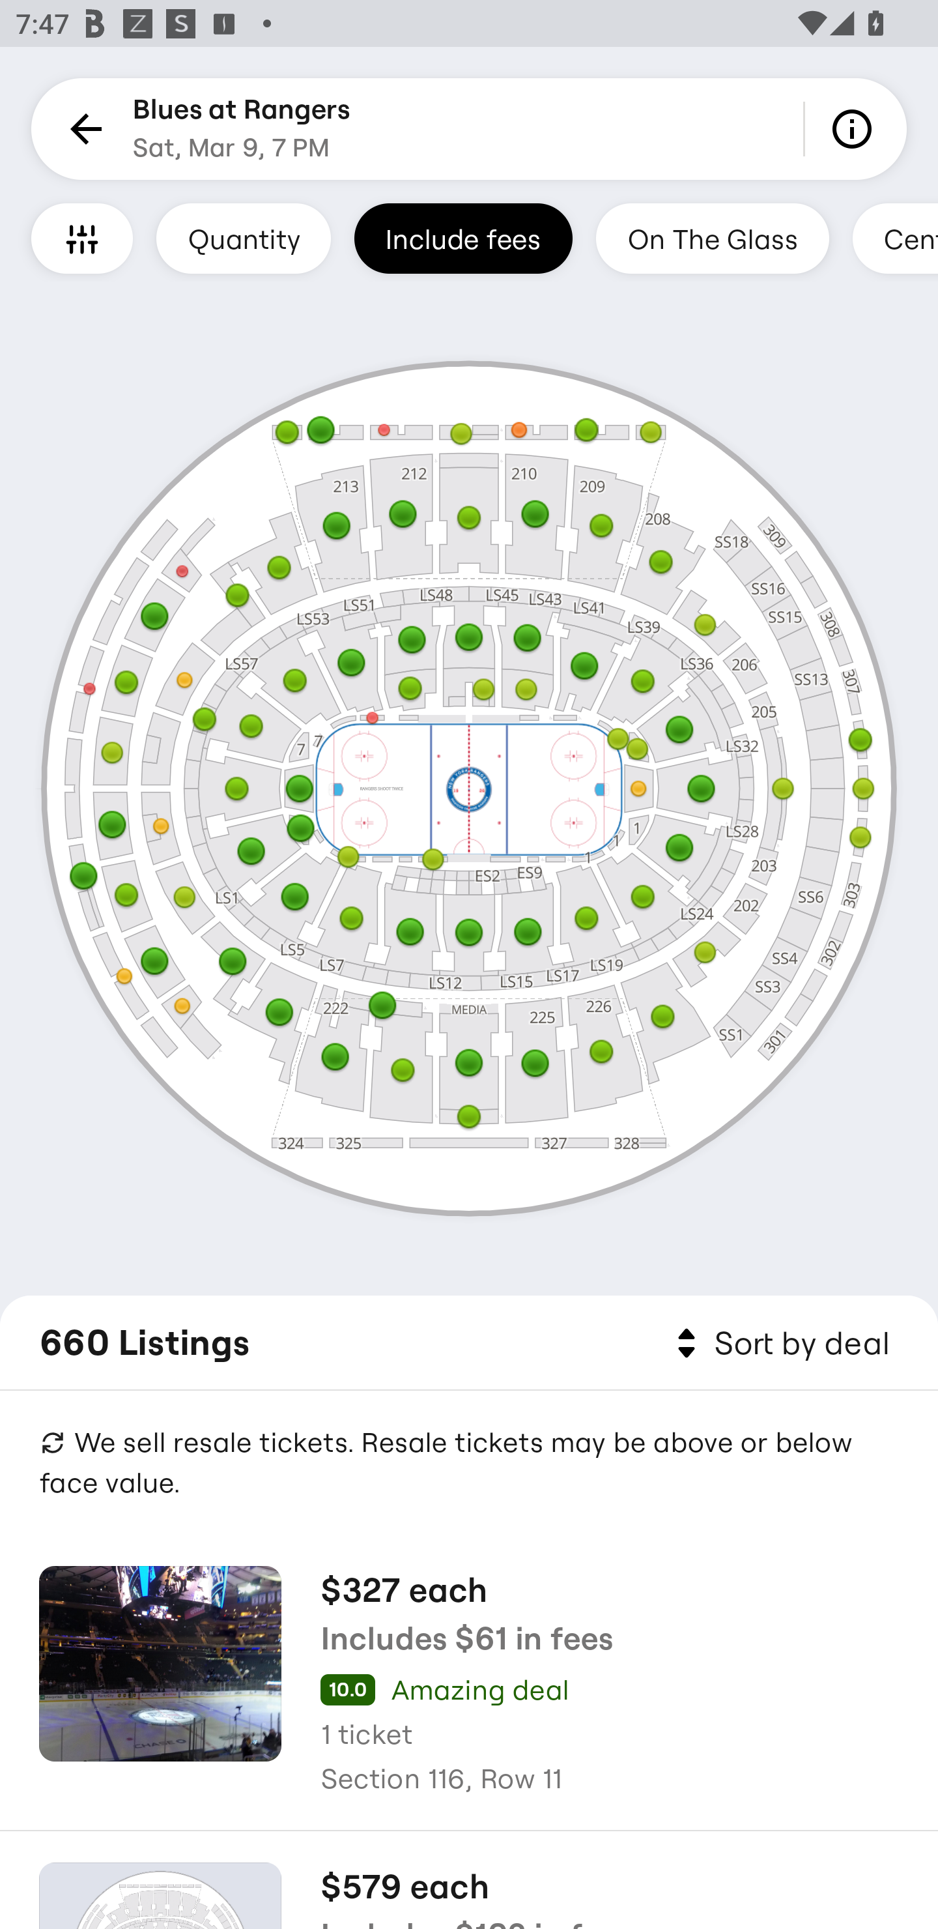 Image resolution: width=938 pixels, height=1929 pixels. I want to click on Back, so click(82, 129).